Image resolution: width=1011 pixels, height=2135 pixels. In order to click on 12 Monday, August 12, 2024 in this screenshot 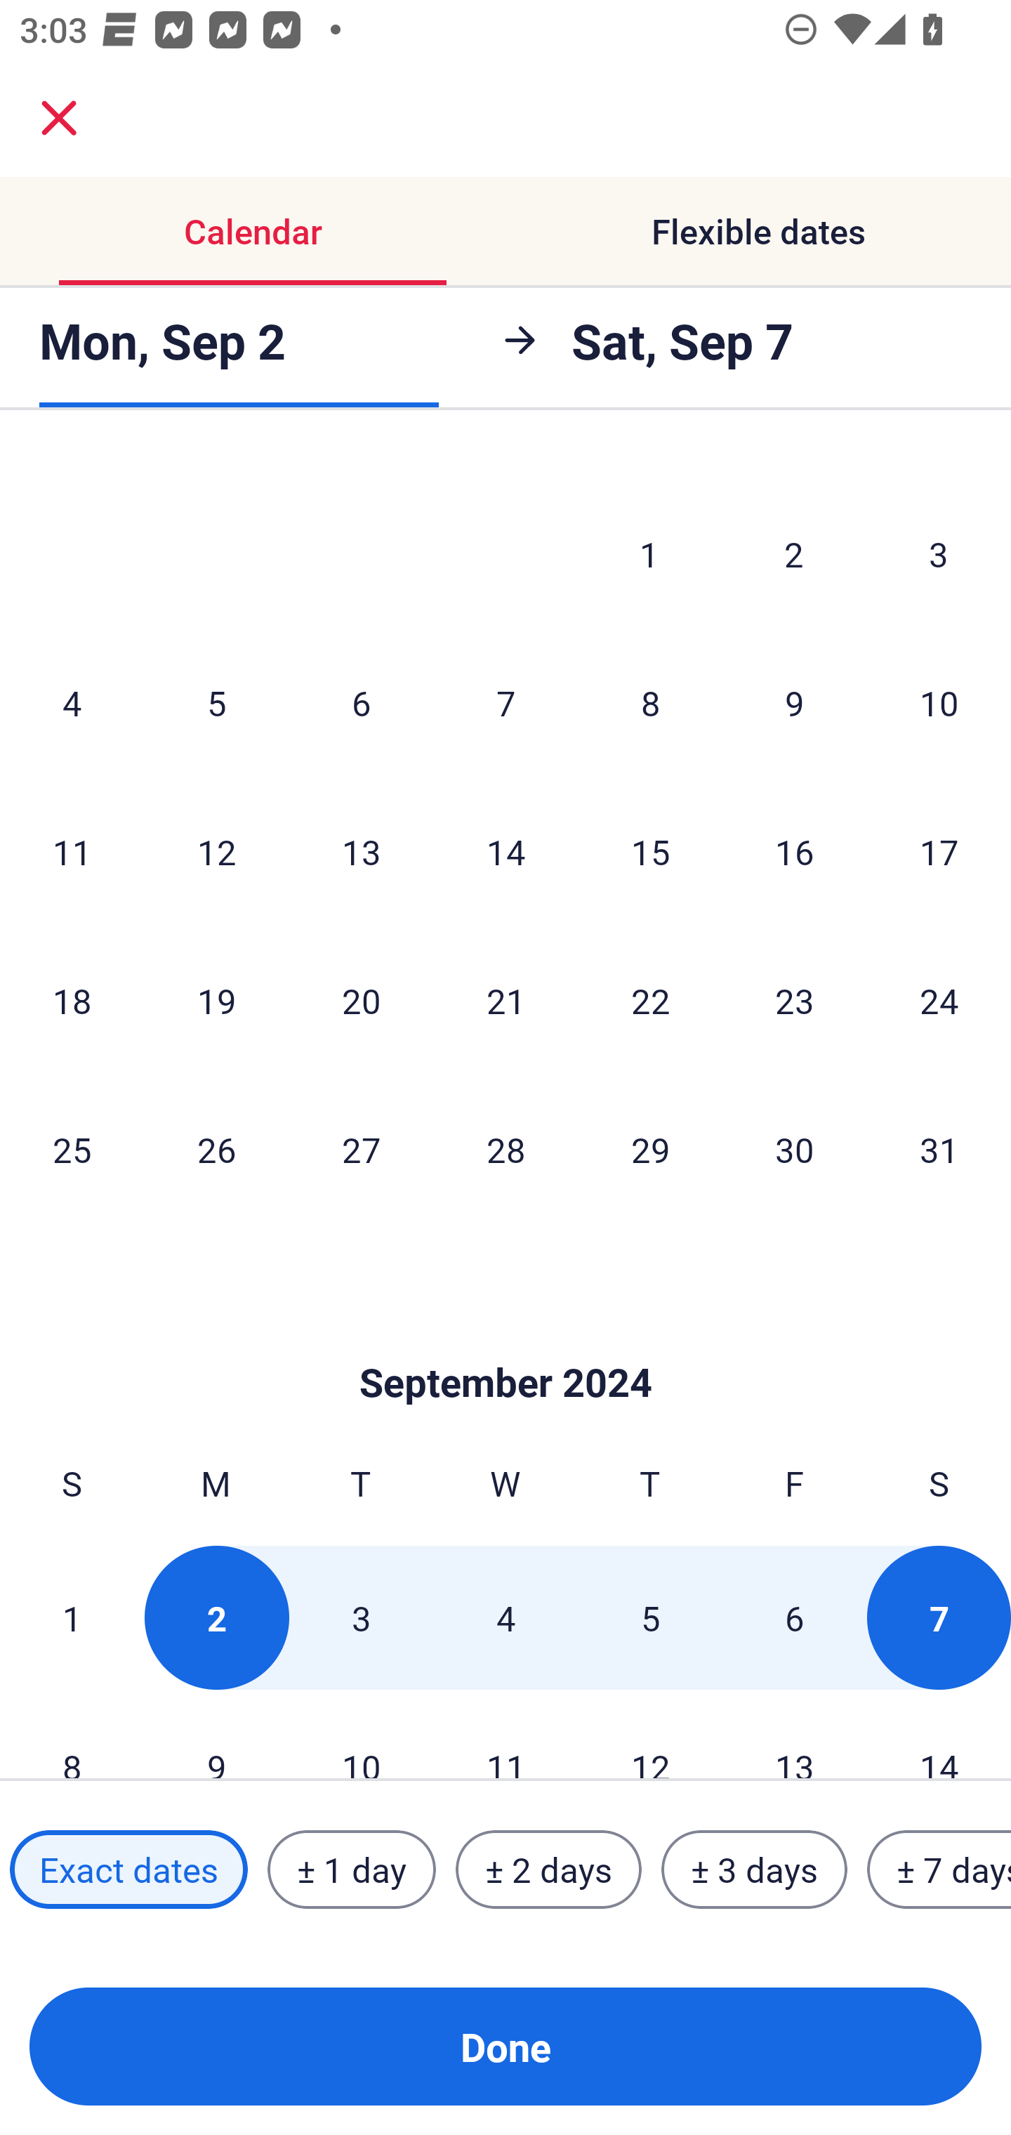, I will do `click(216, 851)`.